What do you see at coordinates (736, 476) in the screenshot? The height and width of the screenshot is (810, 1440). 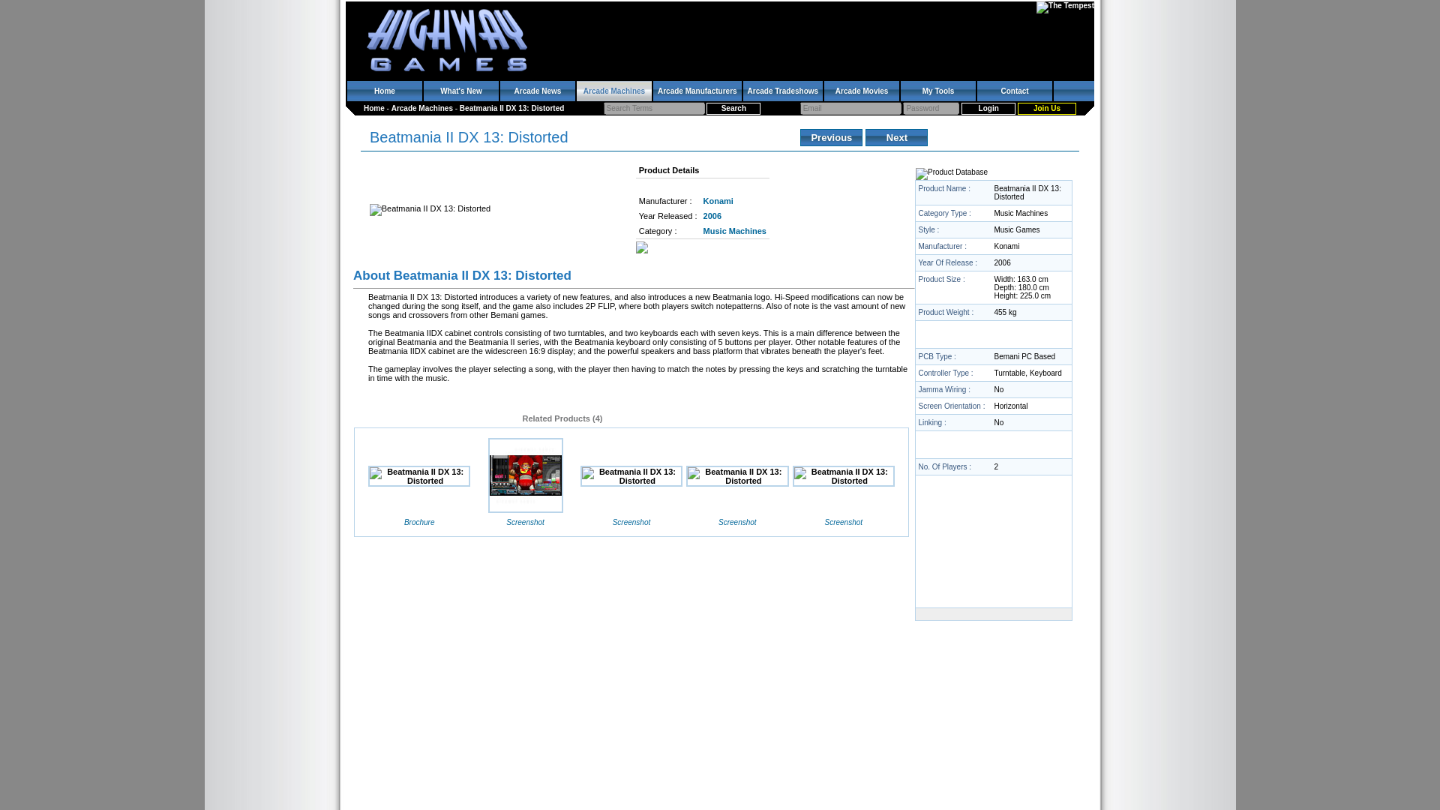 I see `Beatmania II DX 13: Distorted` at bounding box center [736, 476].